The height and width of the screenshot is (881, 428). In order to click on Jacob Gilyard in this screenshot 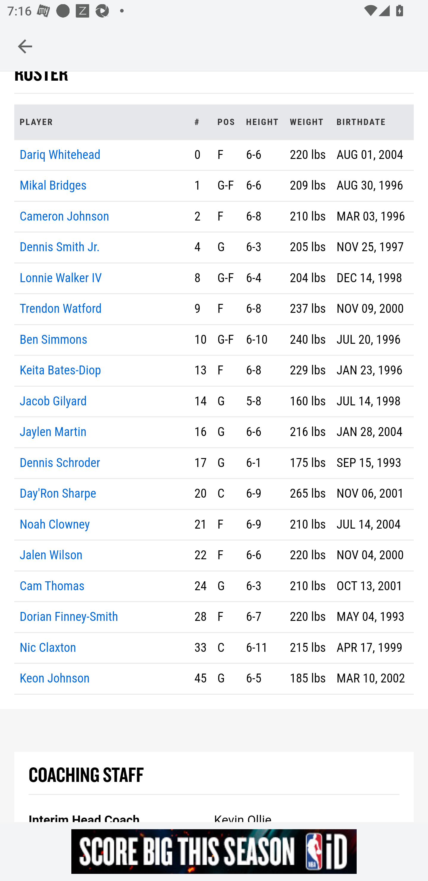, I will do `click(53, 401)`.